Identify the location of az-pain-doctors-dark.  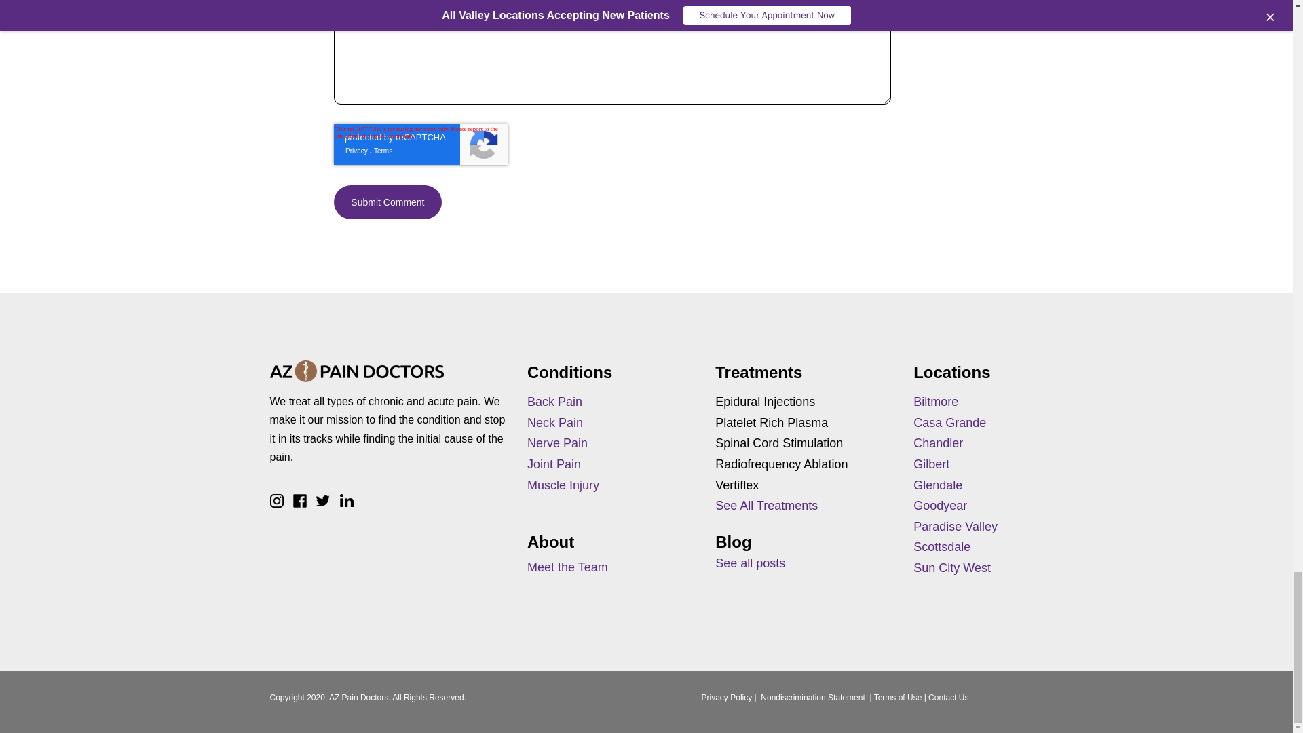
(357, 371).